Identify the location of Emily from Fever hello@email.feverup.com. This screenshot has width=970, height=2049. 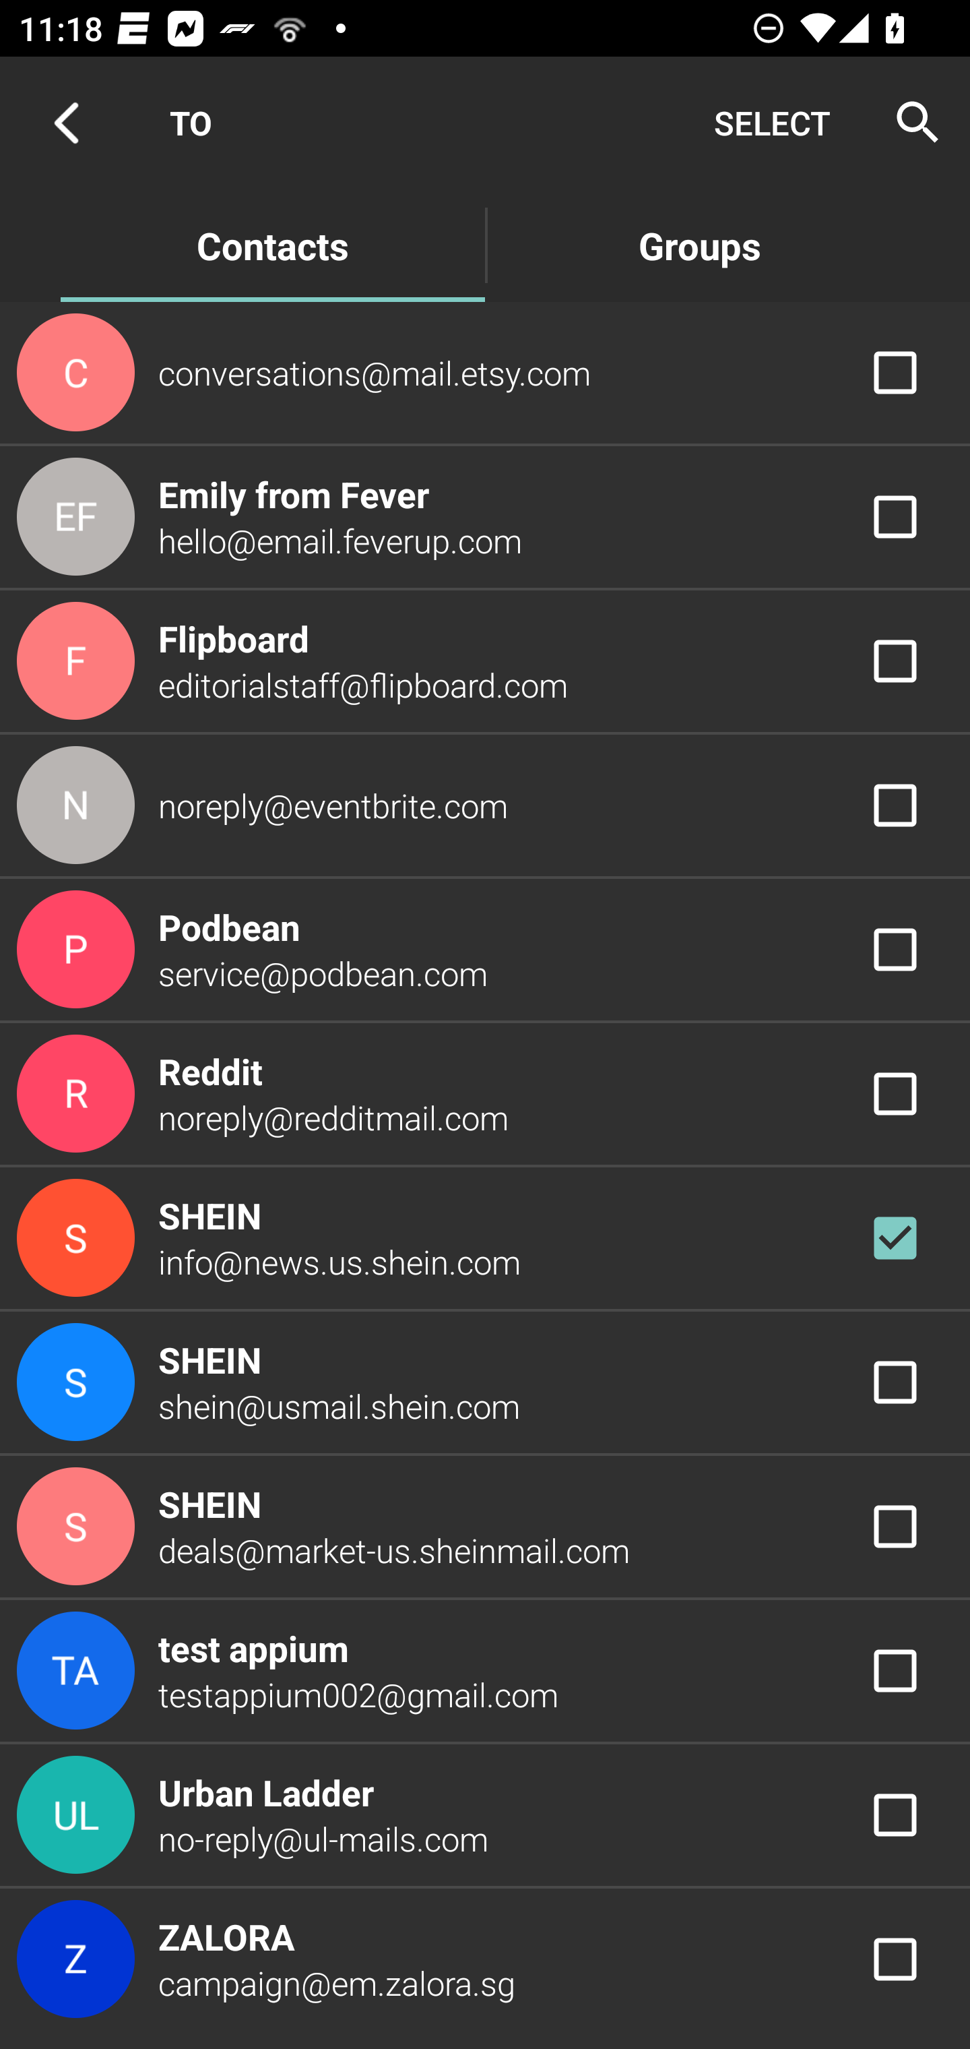
(485, 517).